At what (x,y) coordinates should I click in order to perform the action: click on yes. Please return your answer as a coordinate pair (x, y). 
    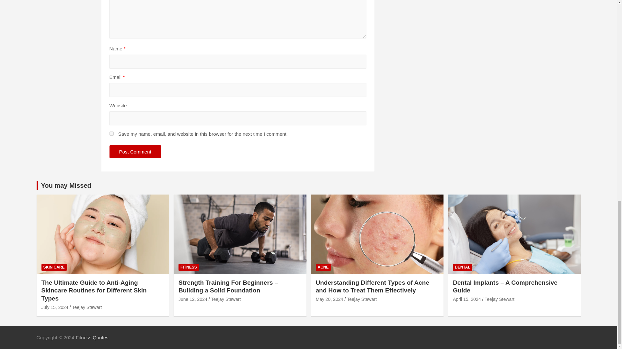
    Looking at the image, I should click on (111, 134).